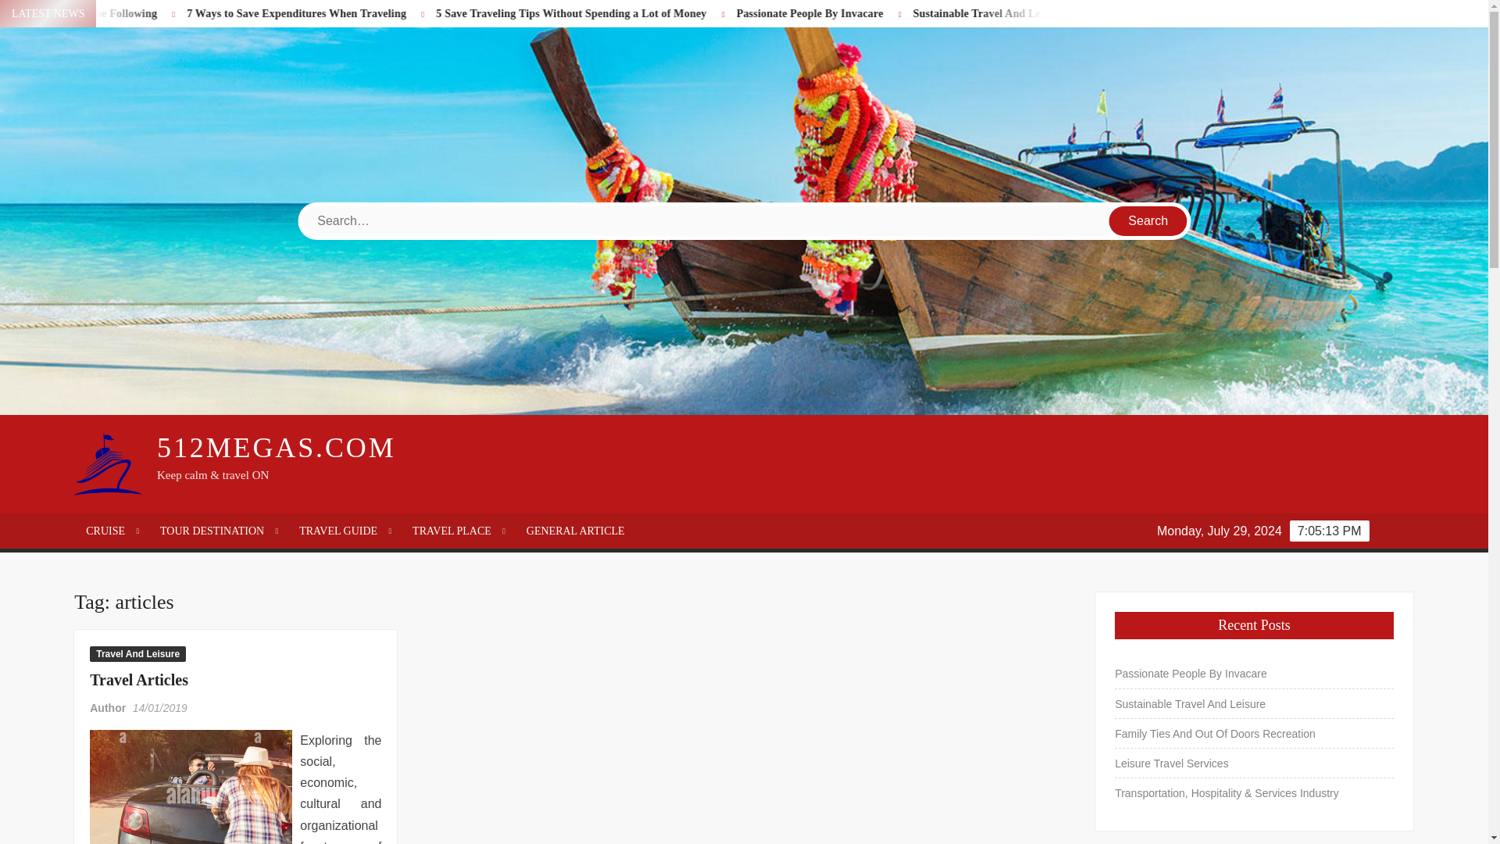 The width and height of the screenshot is (1500, 844). I want to click on 7 Ways to Save Expenditures When Traveling, so click(392, 13).